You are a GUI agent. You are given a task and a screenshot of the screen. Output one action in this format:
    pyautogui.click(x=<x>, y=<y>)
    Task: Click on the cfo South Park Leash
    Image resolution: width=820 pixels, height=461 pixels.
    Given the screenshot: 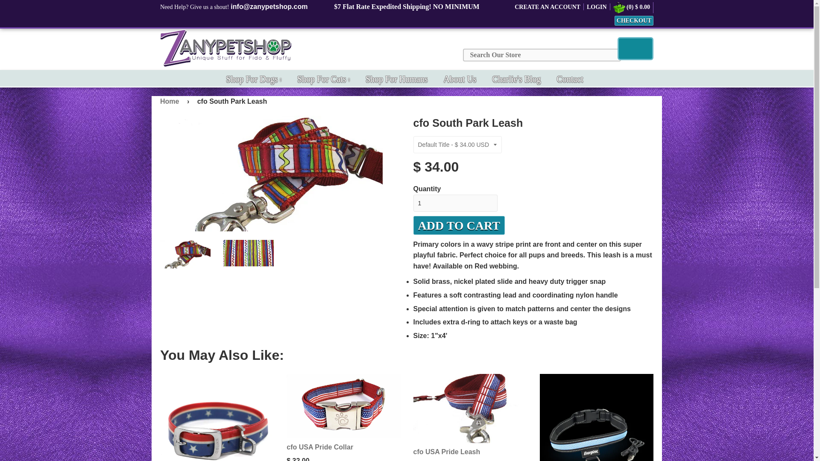 What is the action you would take?
    pyautogui.click(x=185, y=254)
    